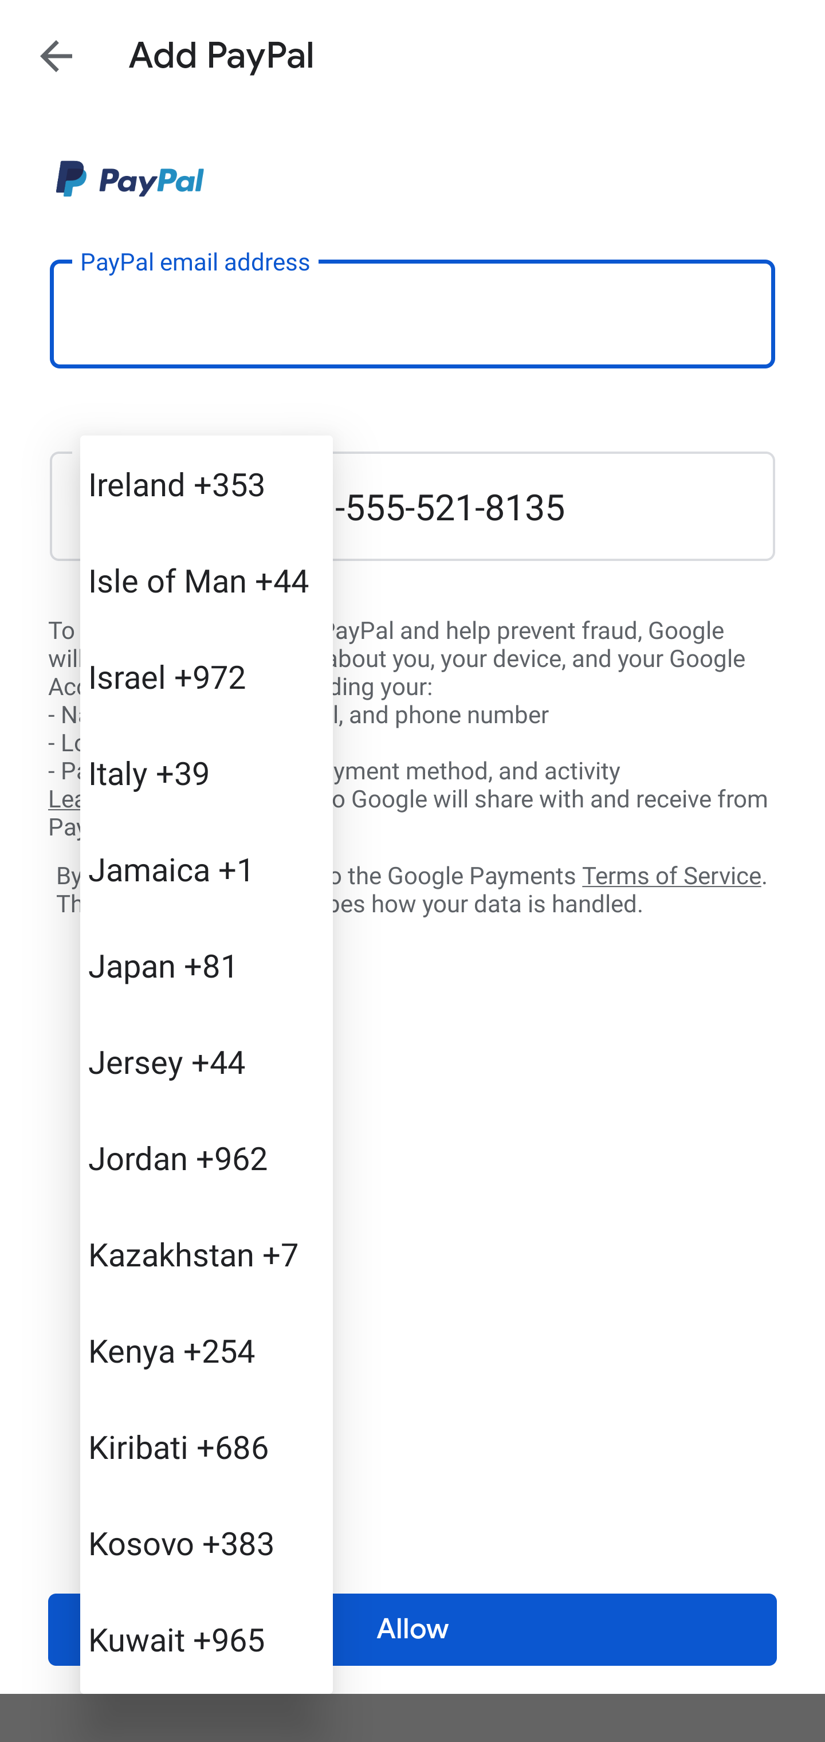 This screenshot has height=1742, width=825. I want to click on Israel +972, so click(206, 676).